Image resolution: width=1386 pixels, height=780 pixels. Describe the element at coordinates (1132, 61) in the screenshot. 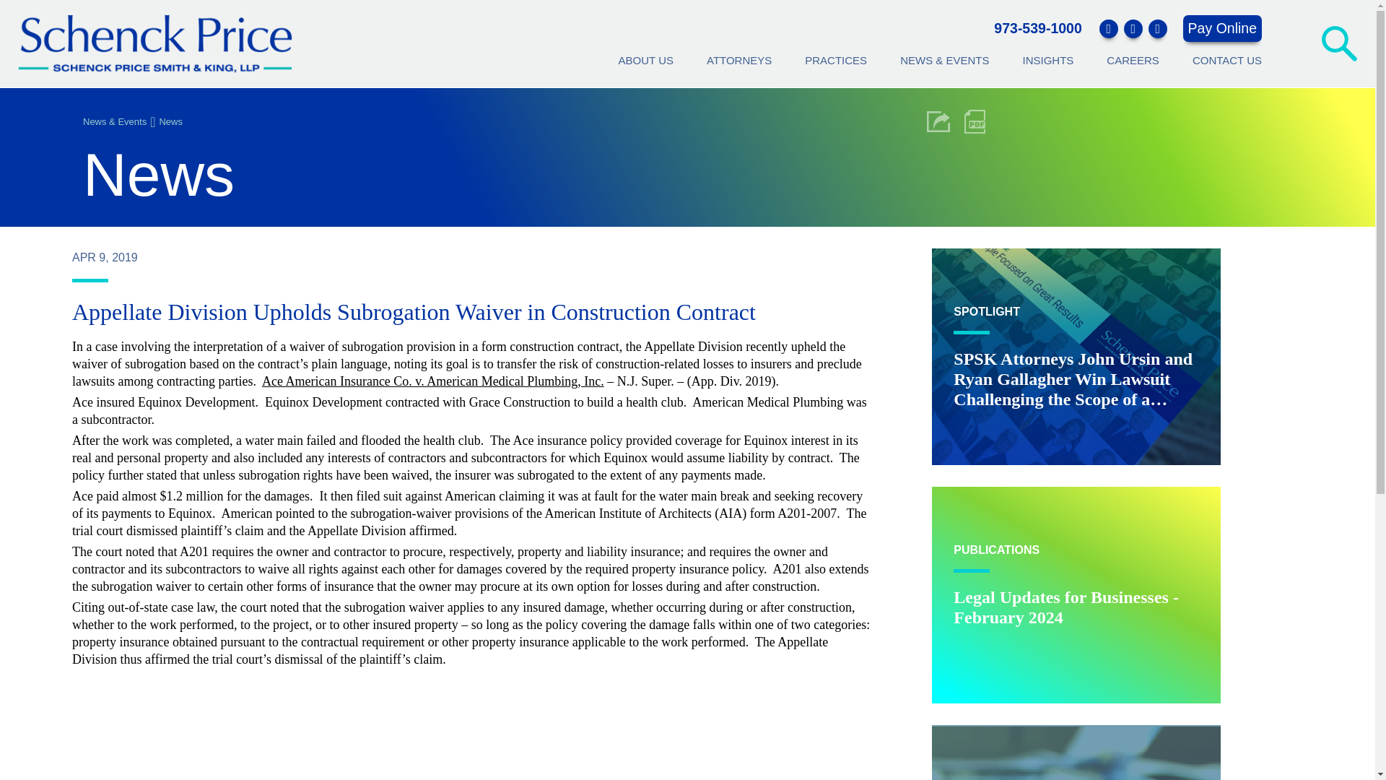

I see `ABOUT US` at that location.